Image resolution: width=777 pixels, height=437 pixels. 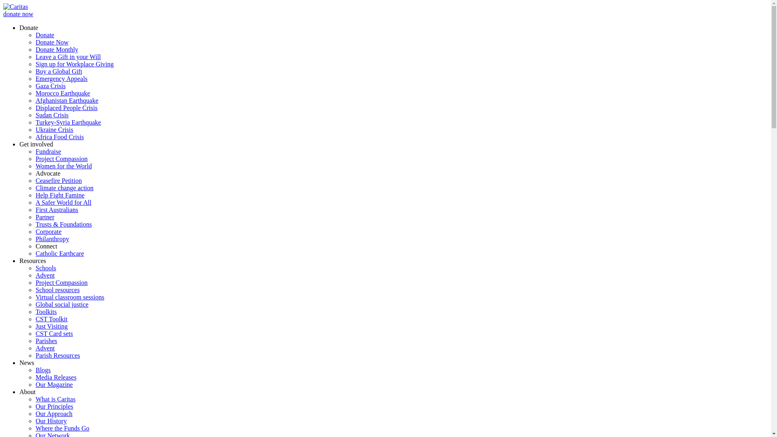 I want to click on Catholic Earthcare, so click(x=60, y=253).